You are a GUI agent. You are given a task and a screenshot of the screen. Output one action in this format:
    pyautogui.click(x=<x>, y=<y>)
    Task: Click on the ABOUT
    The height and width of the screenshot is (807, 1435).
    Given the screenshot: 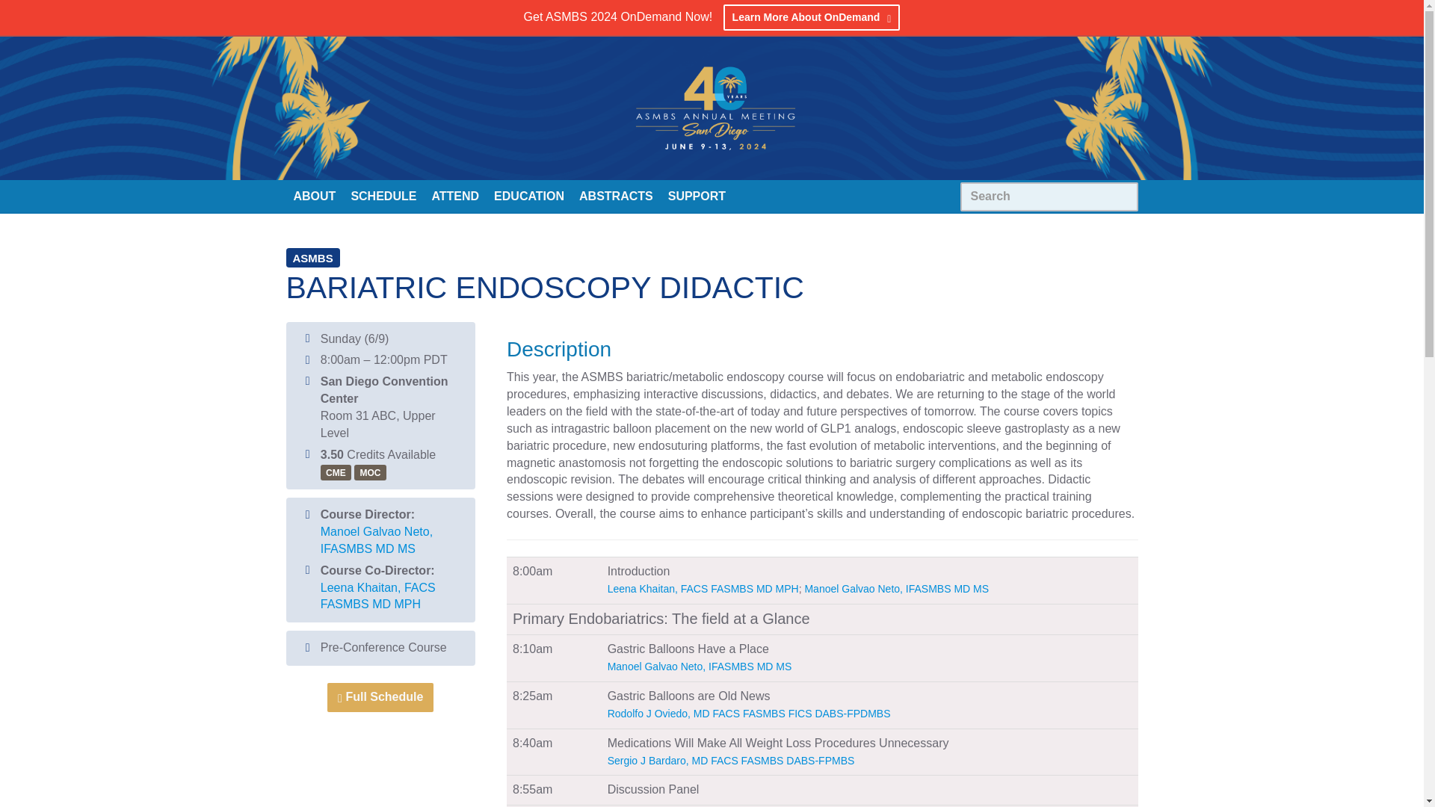 What is the action you would take?
    pyautogui.click(x=314, y=195)
    